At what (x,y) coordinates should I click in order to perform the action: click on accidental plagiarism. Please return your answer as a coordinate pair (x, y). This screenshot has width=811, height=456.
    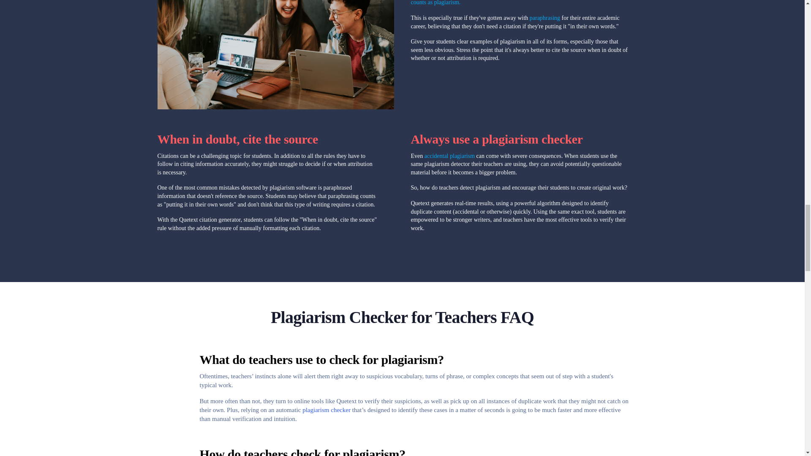
    Looking at the image, I should click on (450, 155).